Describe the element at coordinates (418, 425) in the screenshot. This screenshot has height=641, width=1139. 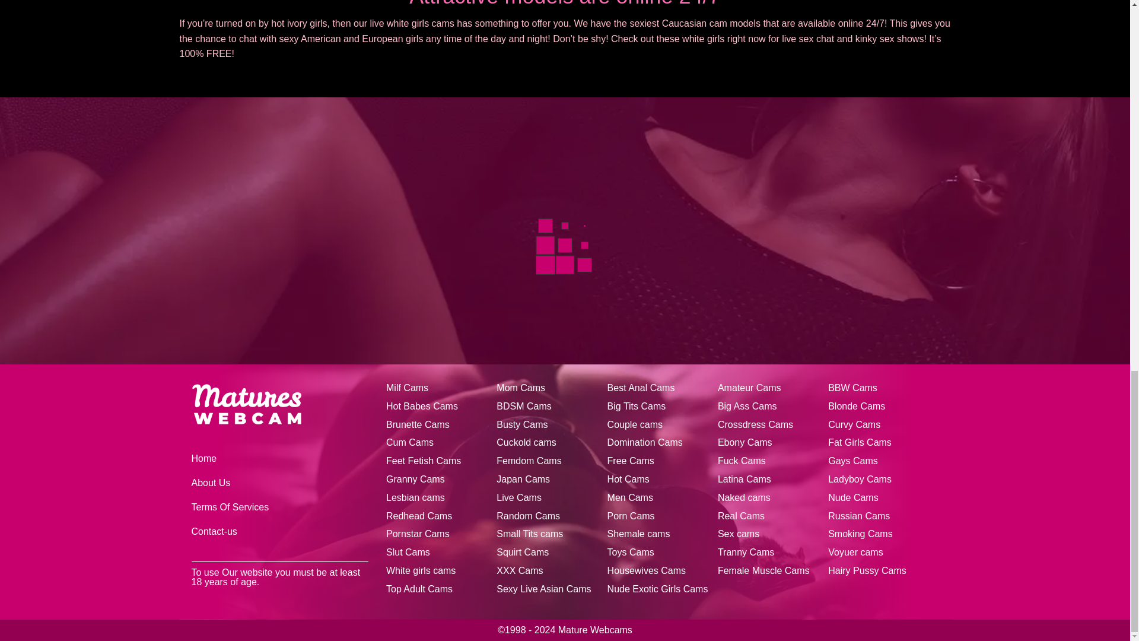
I see `Brunette Cams` at that location.